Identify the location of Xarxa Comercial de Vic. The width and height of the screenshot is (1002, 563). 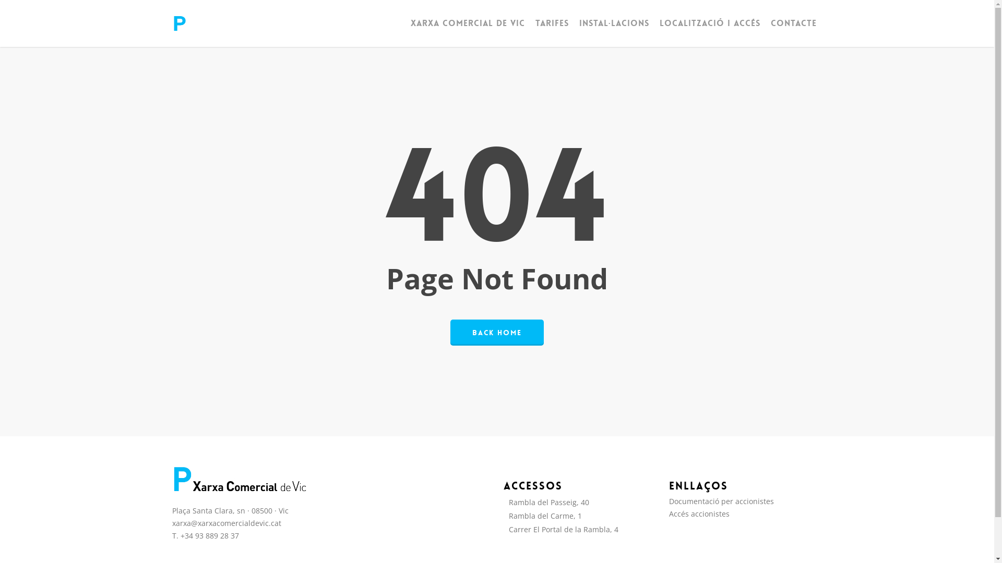
(468, 23).